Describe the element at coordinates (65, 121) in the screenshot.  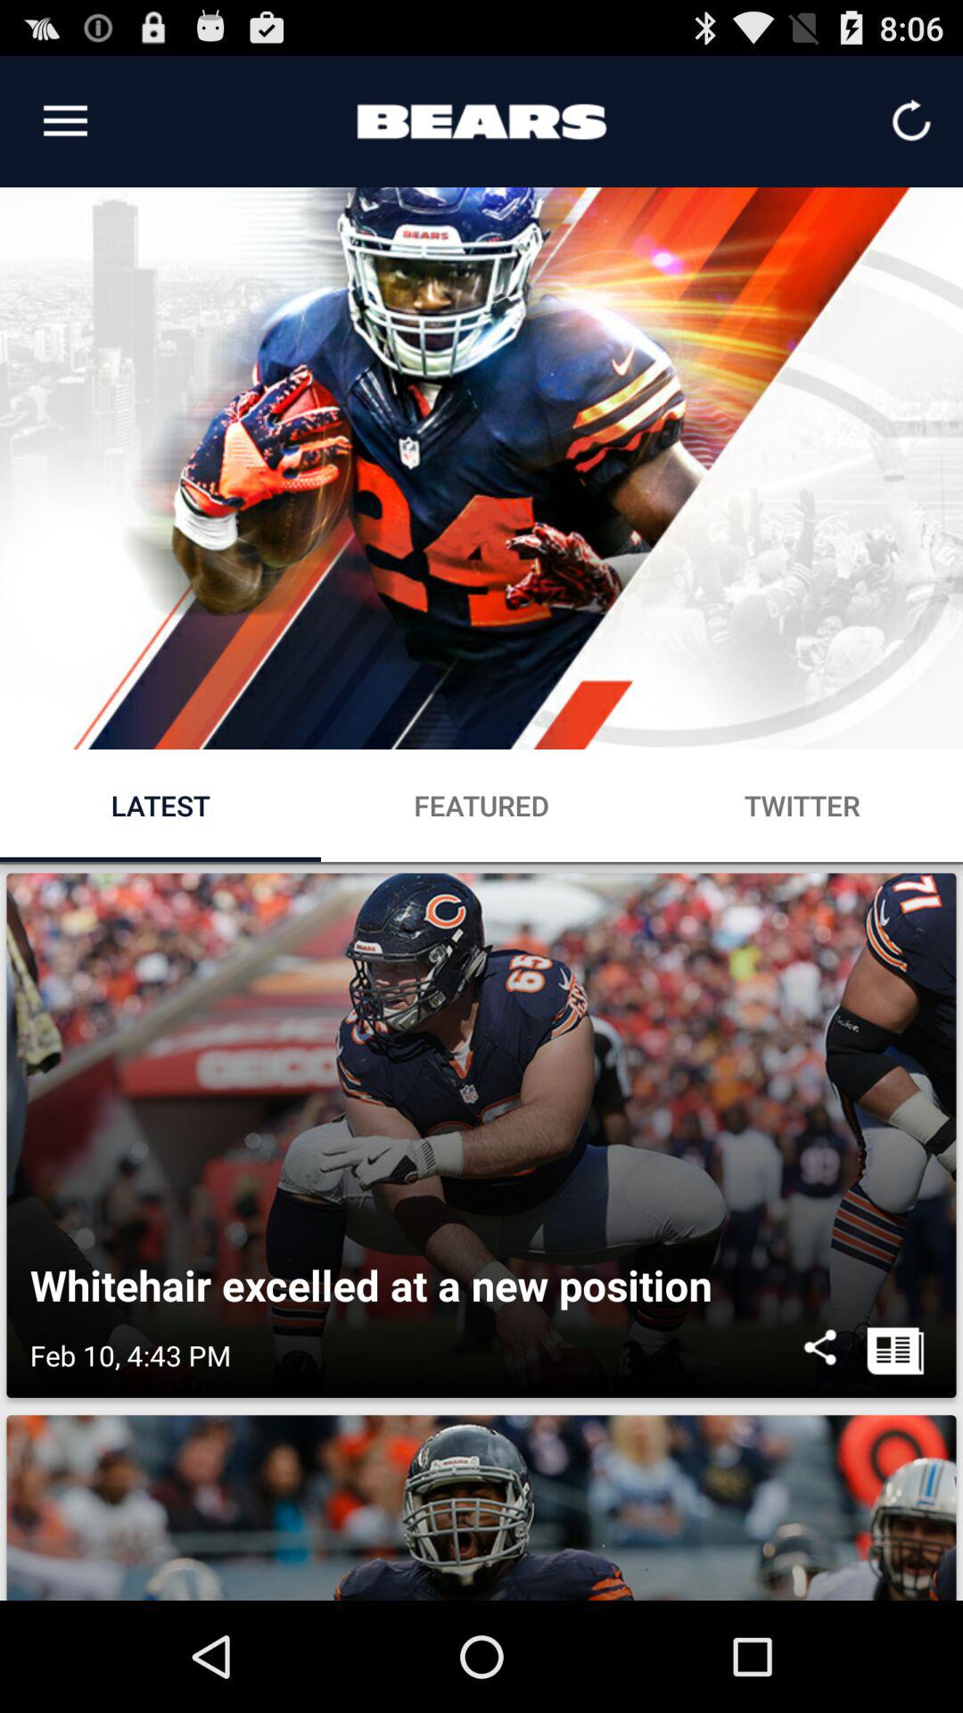
I see `launch the icon at the top left corner` at that location.